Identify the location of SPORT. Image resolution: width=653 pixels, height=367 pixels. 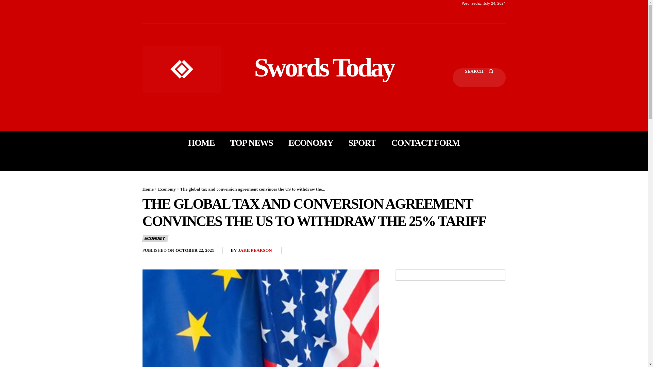
(362, 143).